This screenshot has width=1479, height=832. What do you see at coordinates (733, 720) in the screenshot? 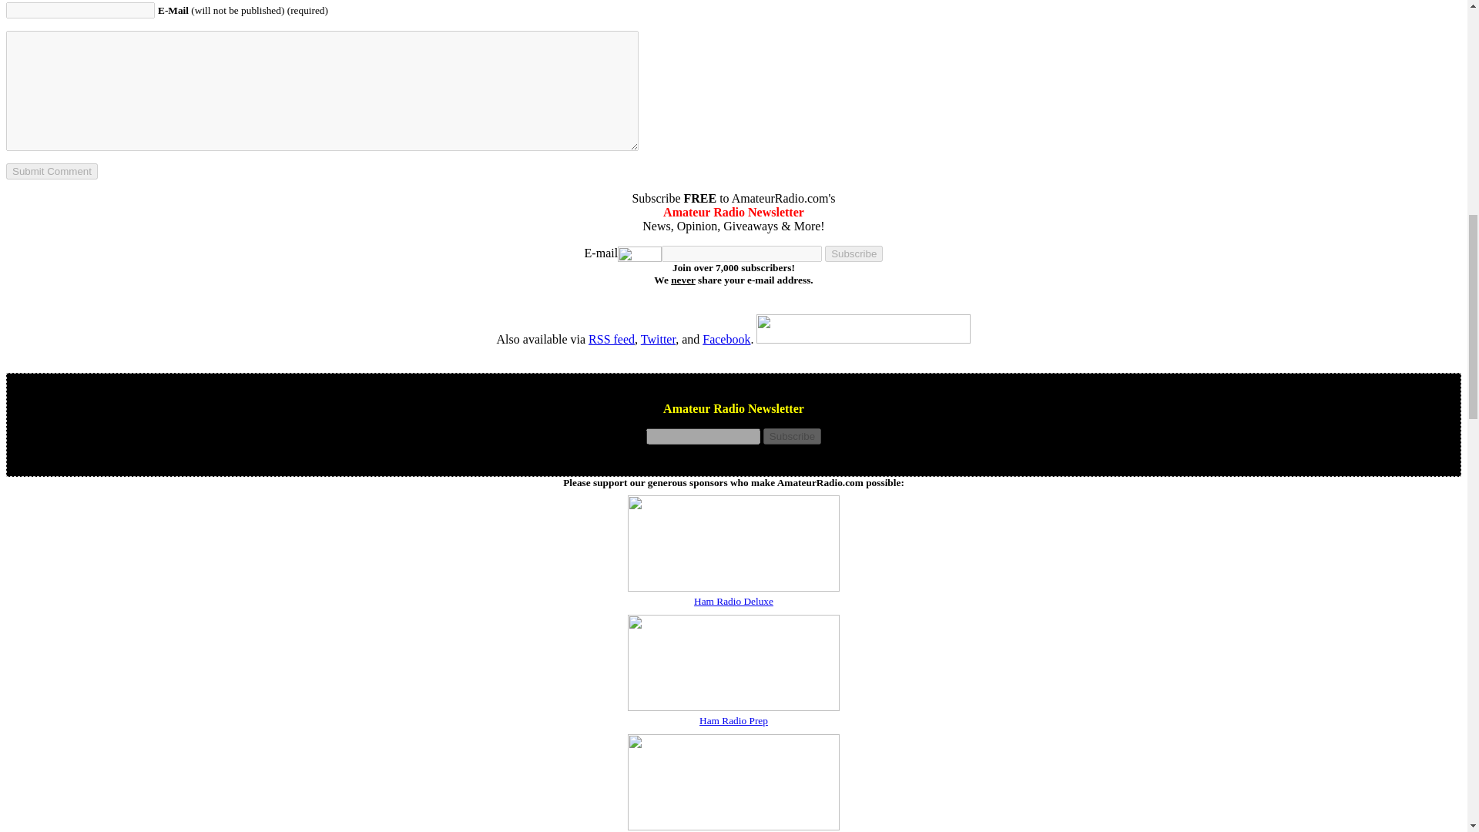
I see `Ham Radio Prep` at bounding box center [733, 720].